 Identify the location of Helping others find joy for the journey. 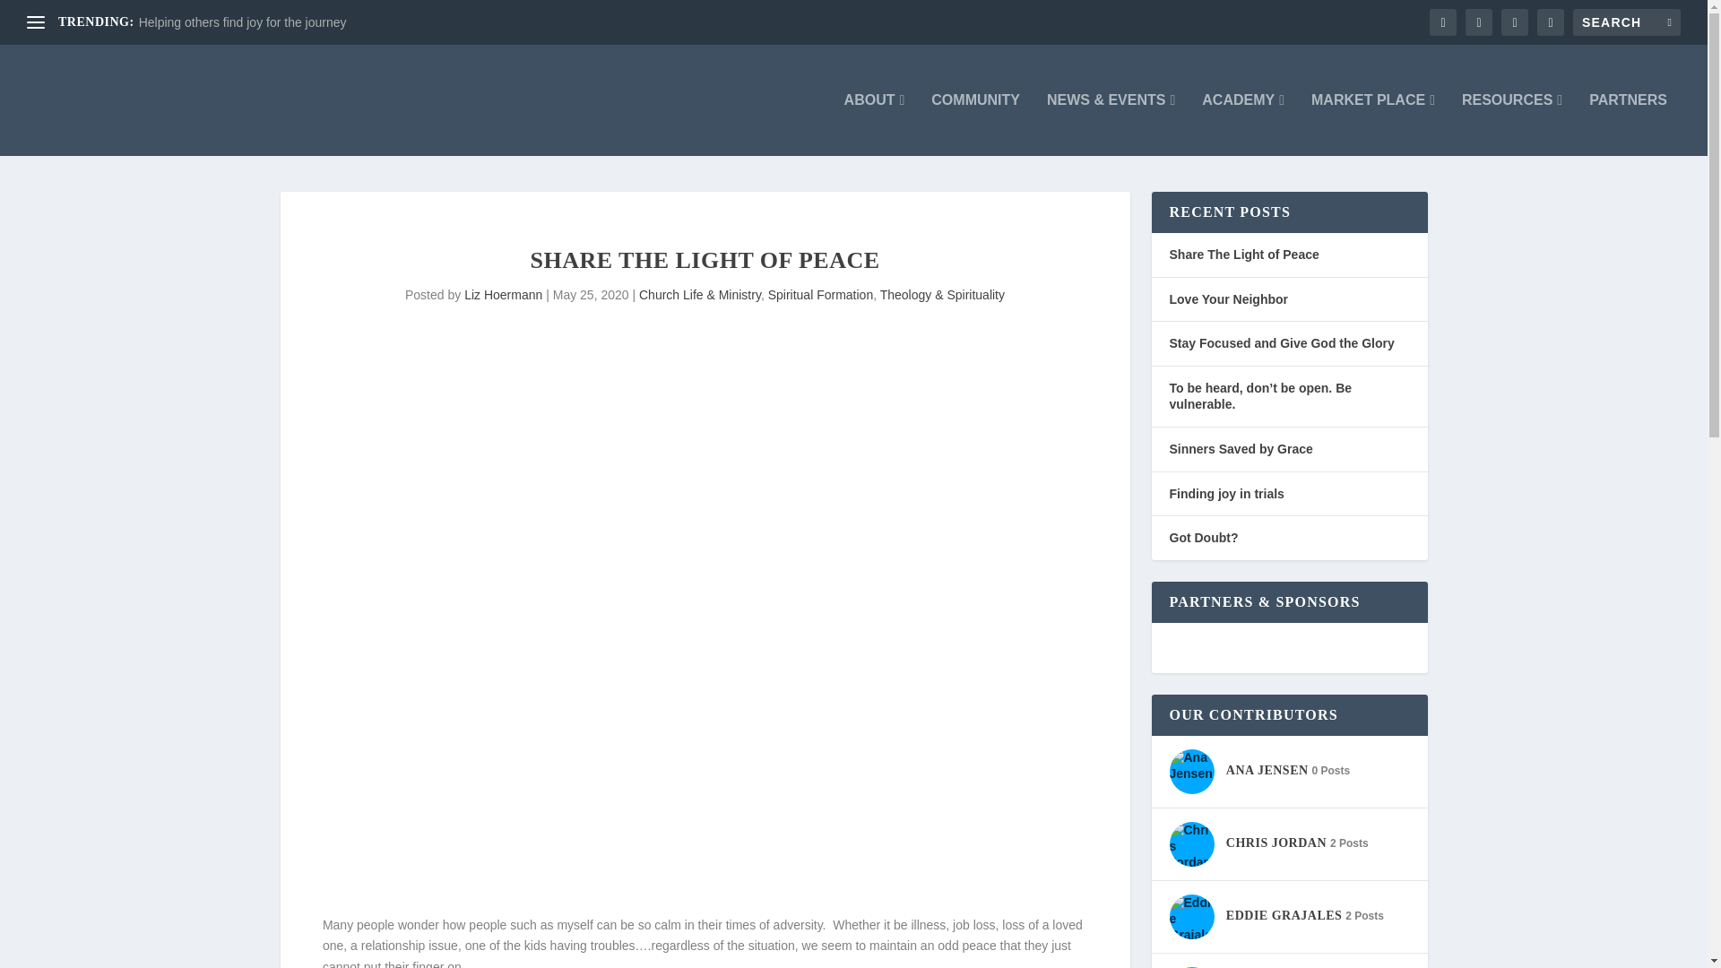
(243, 22).